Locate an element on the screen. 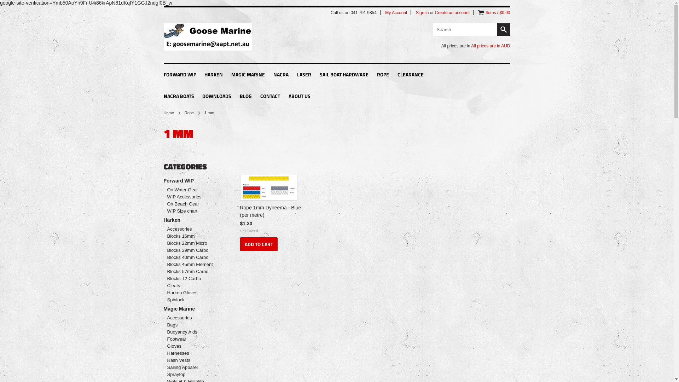 This screenshot has width=679, height=382. Blocks 57mm Carbo is located at coordinates (192, 272).